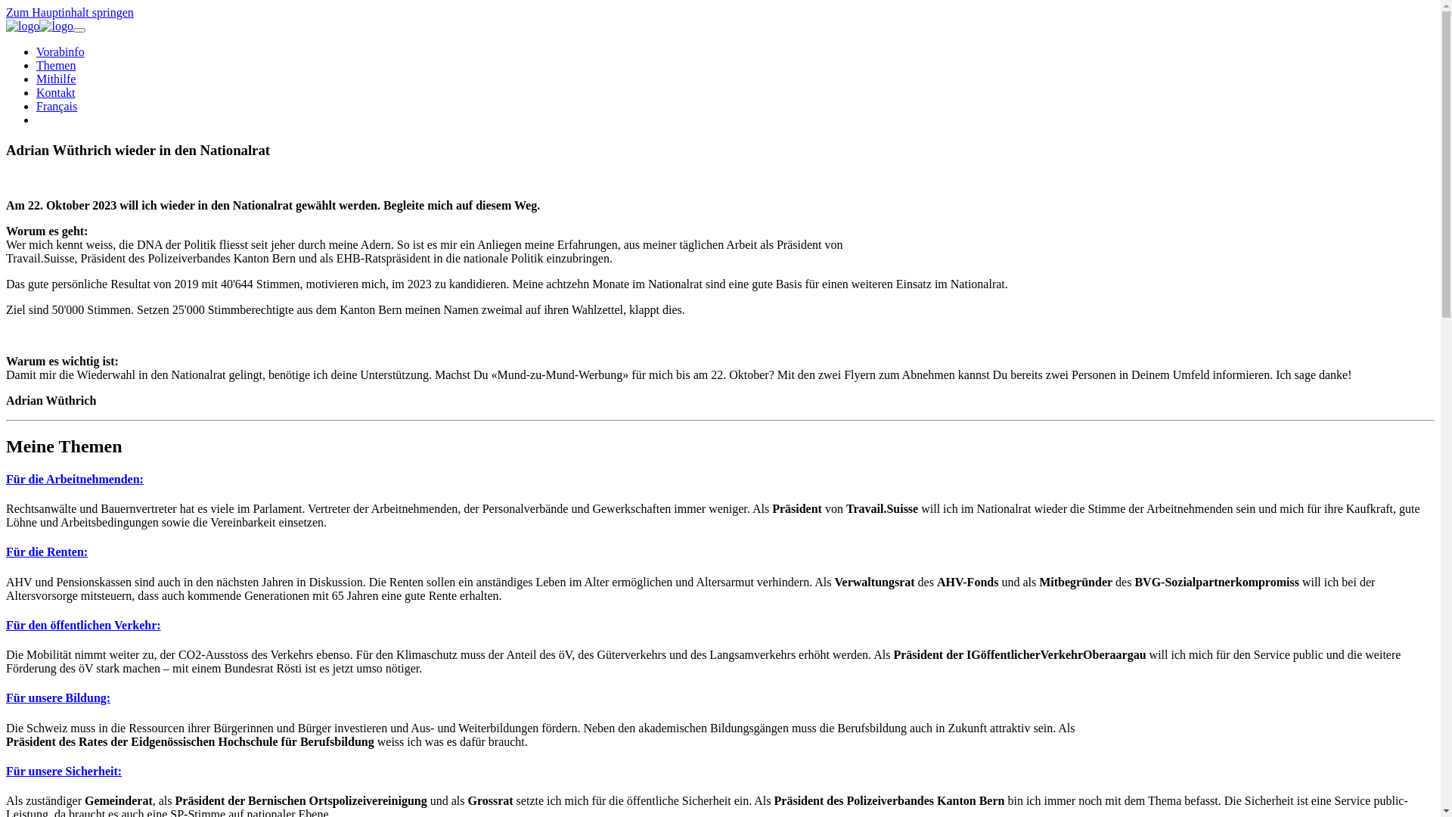 The height and width of the screenshot is (817, 1452). Describe the element at coordinates (56, 65) in the screenshot. I see `Themen` at that location.